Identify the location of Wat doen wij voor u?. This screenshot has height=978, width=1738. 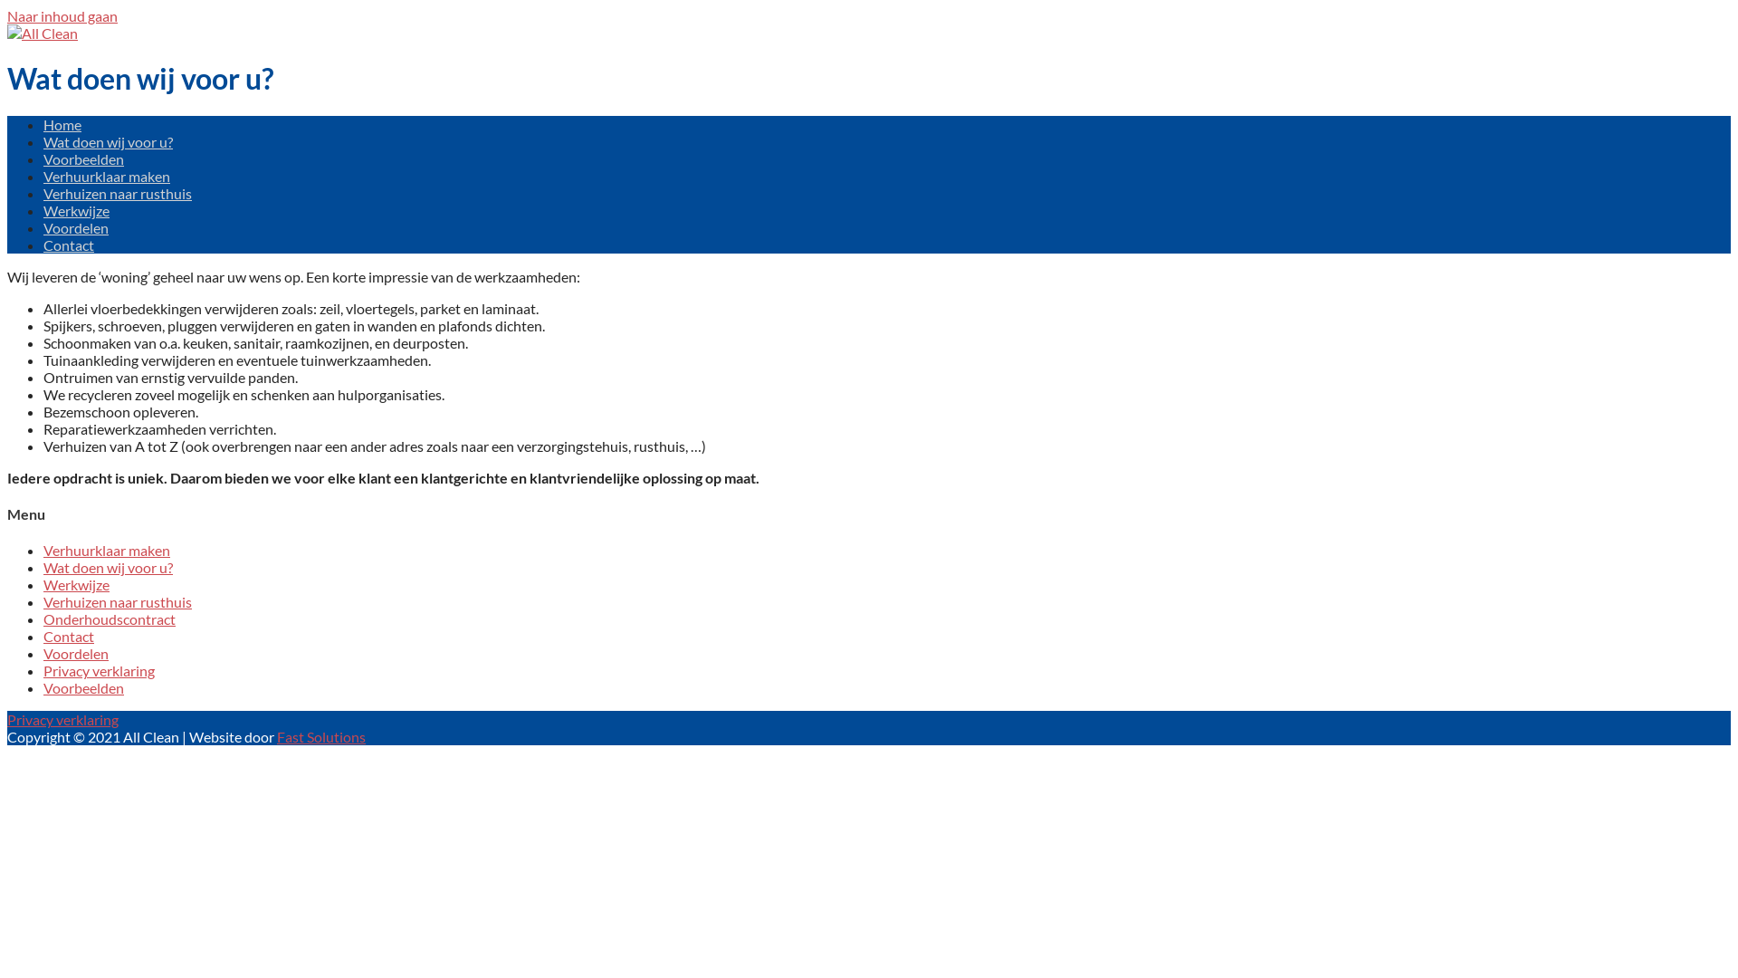
(109, 567).